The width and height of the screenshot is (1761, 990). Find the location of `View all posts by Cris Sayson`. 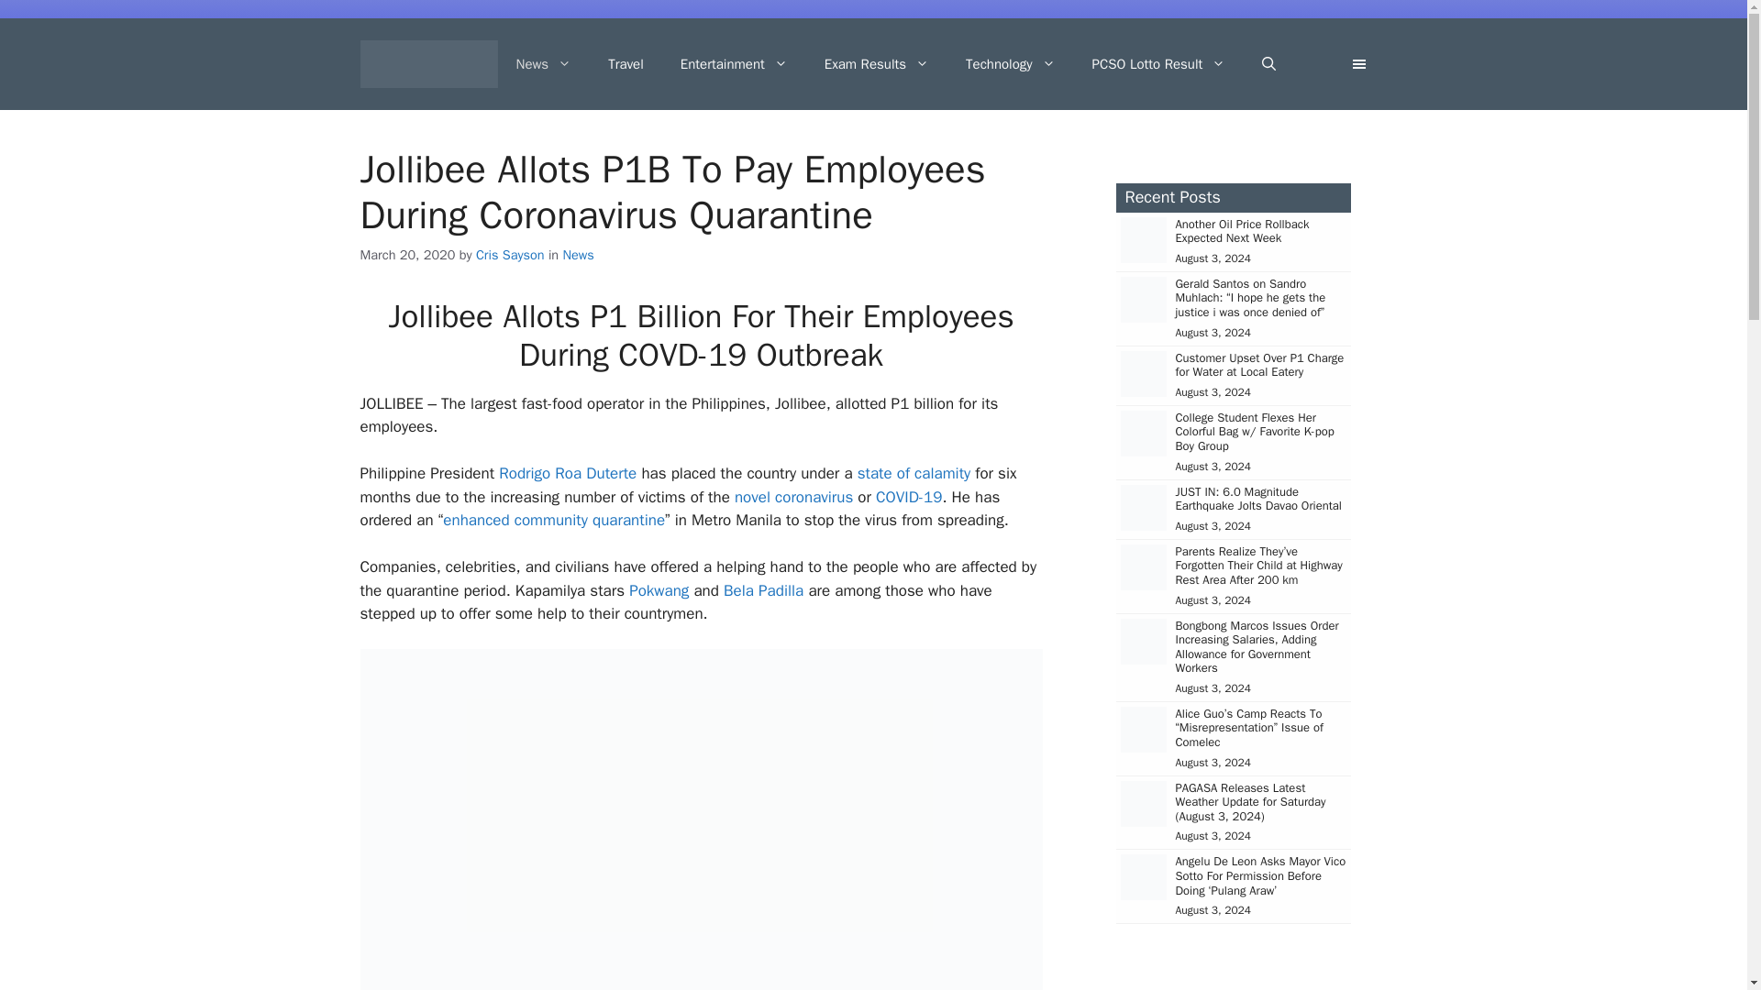

View all posts by Cris Sayson is located at coordinates (510, 255).